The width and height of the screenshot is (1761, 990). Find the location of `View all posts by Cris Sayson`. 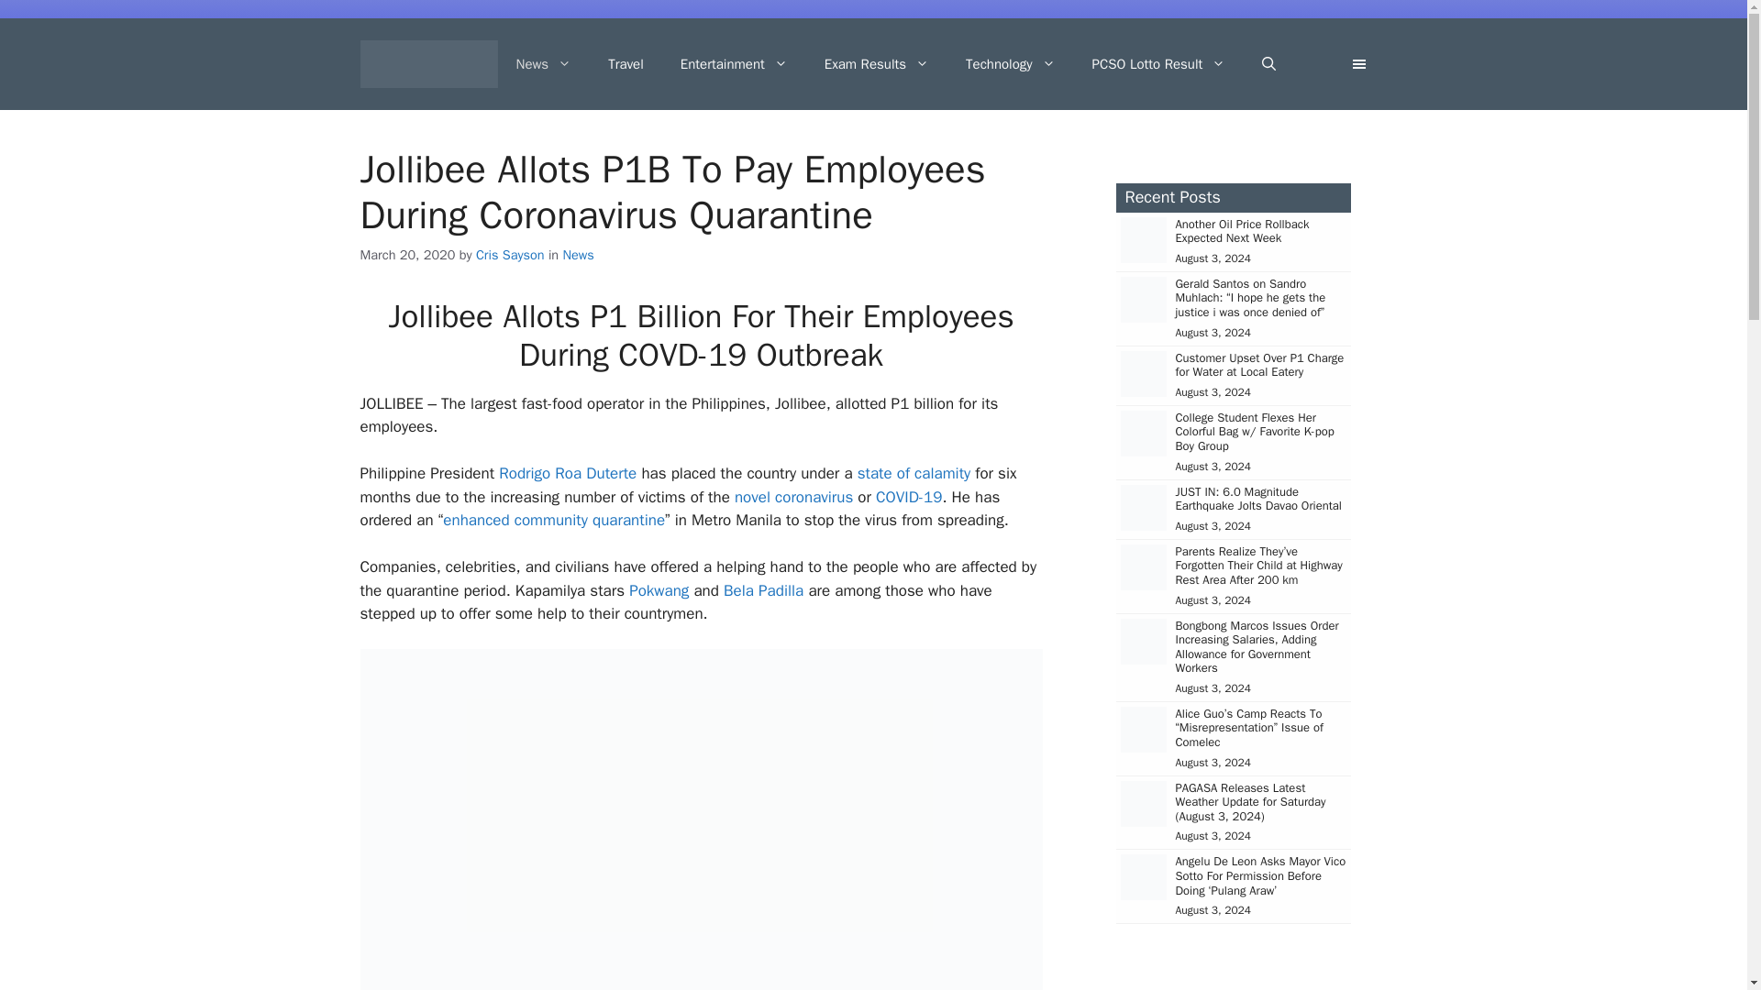

View all posts by Cris Sayson is located at coordinates (510, 255).